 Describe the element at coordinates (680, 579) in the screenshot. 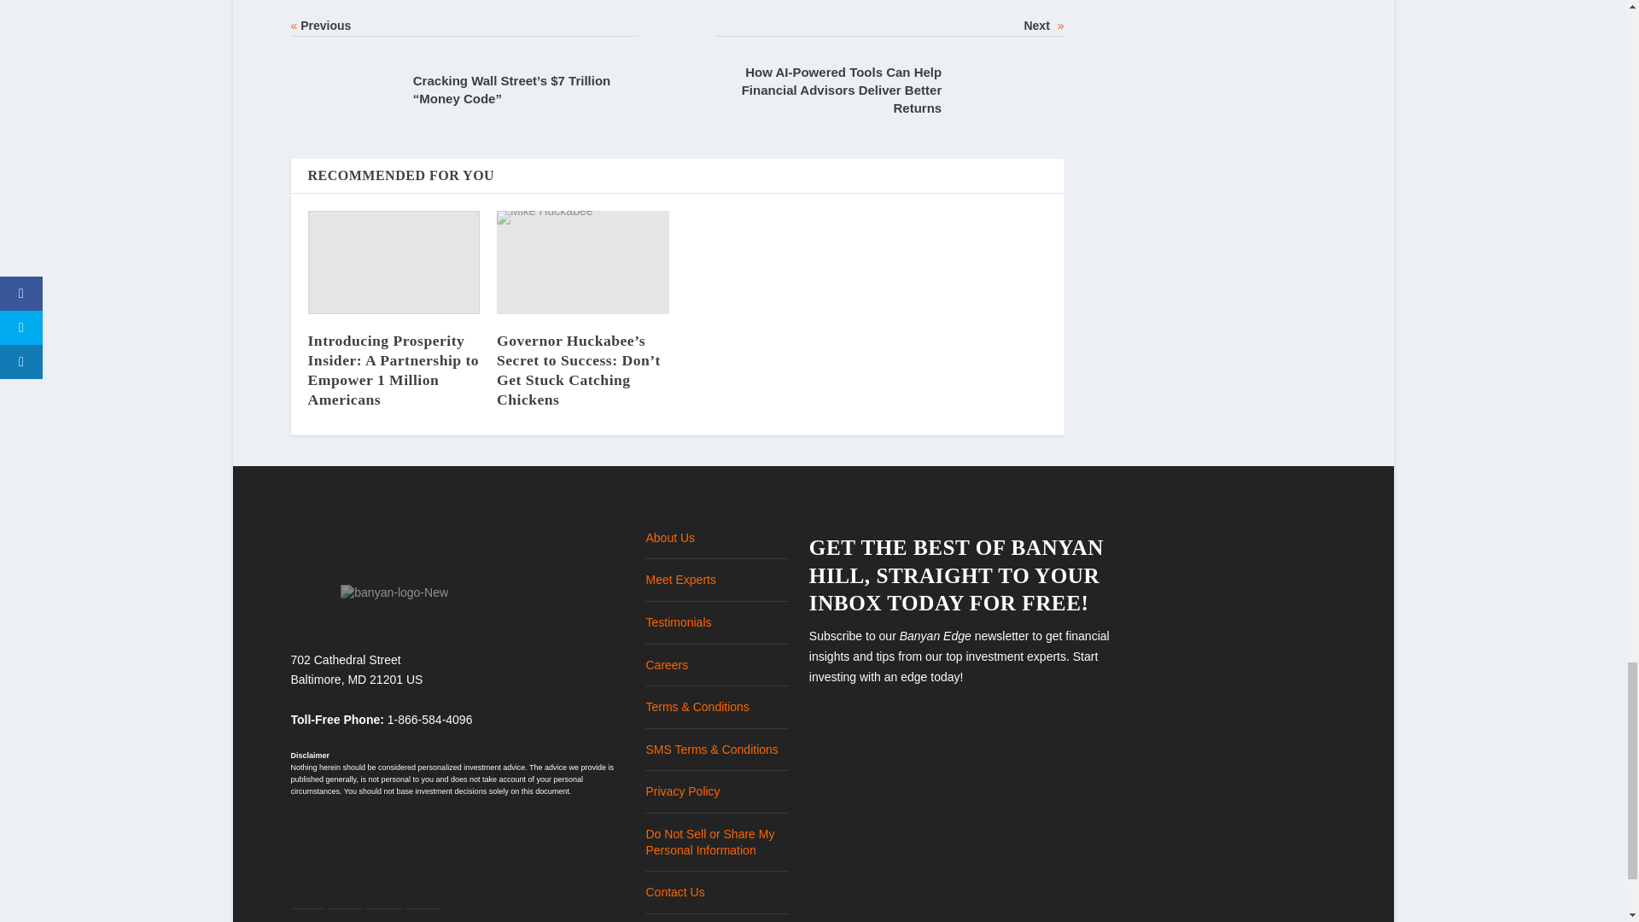

I see `Meet Experts` at that location.